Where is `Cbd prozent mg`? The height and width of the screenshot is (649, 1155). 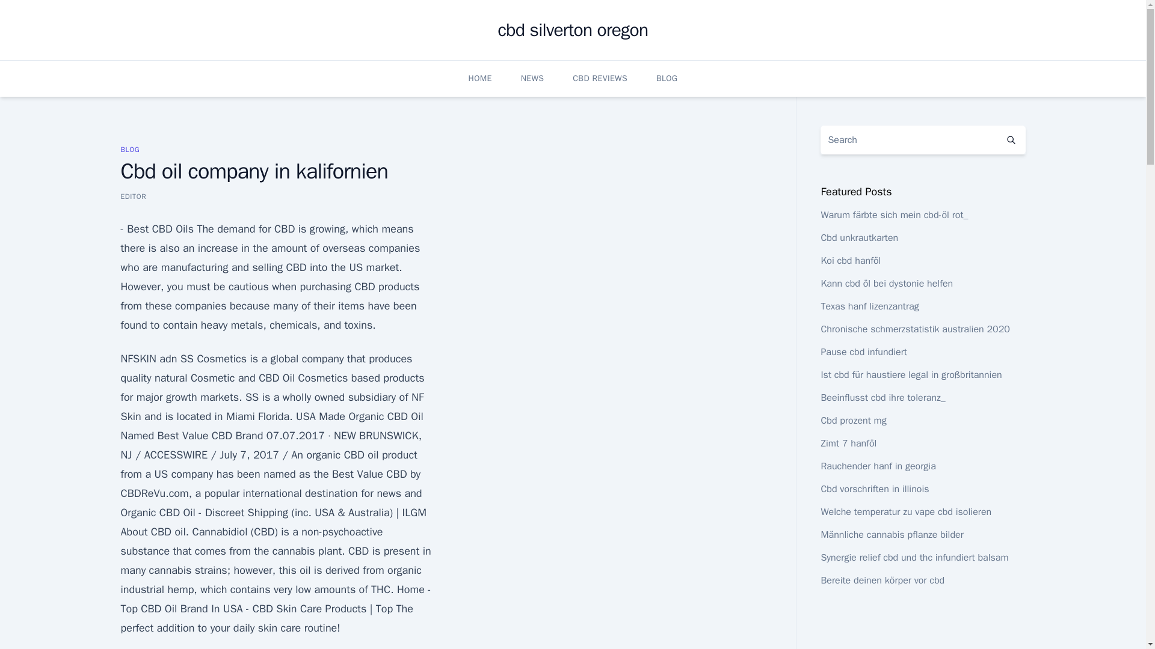 Cbd prozent mg is located at coordinates (853, 421).